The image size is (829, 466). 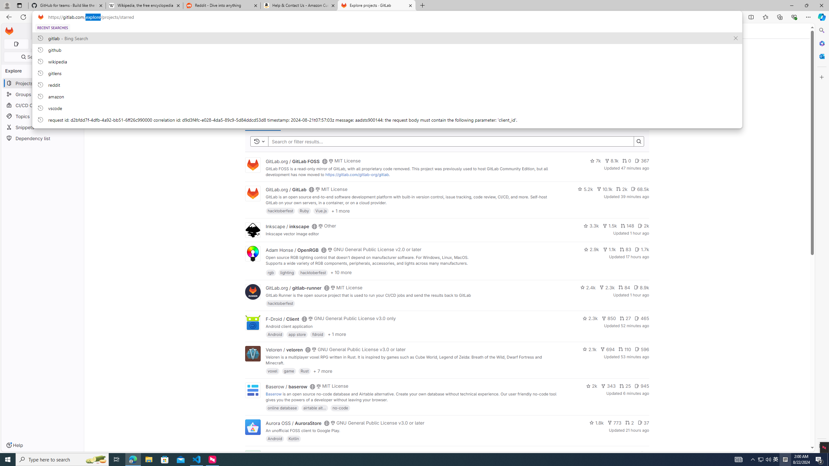 I want to click on 1.1k, so click(x=609, y=249).